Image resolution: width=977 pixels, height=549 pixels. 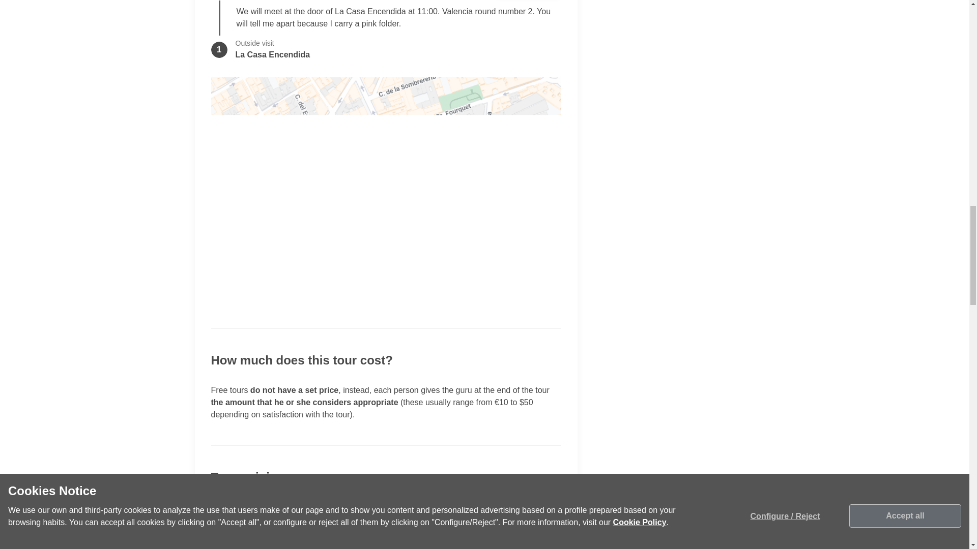 I want to click on 76 reviews, so click(x=282, y=502).